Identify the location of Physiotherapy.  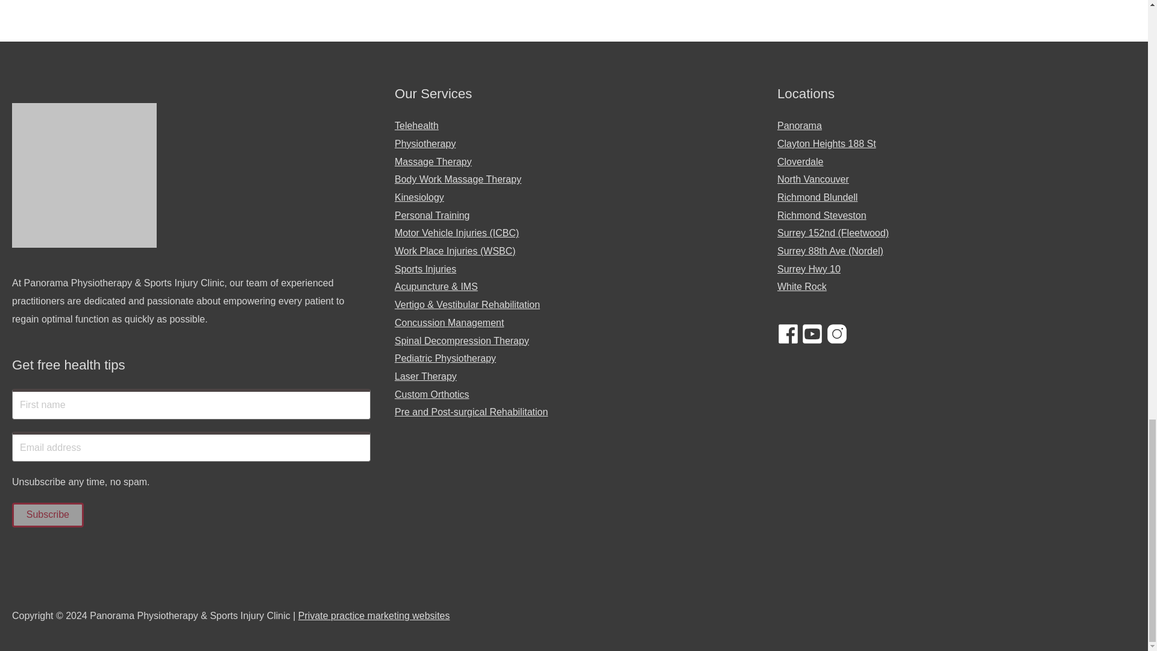
(425, 143).